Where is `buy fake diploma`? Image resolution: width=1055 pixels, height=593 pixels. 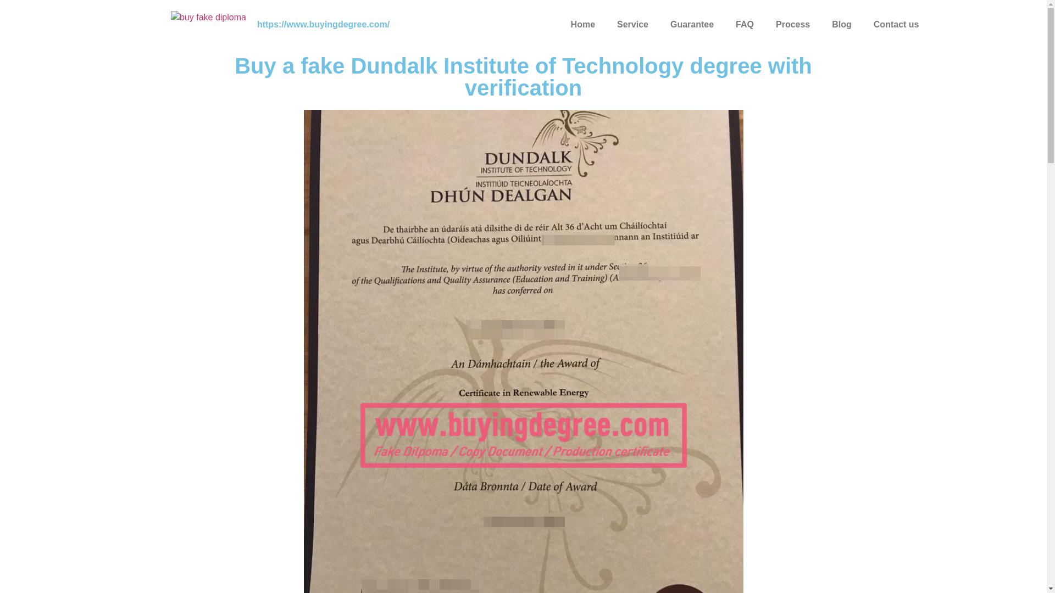 buy fake diploma is located at coordinates (208, 25).